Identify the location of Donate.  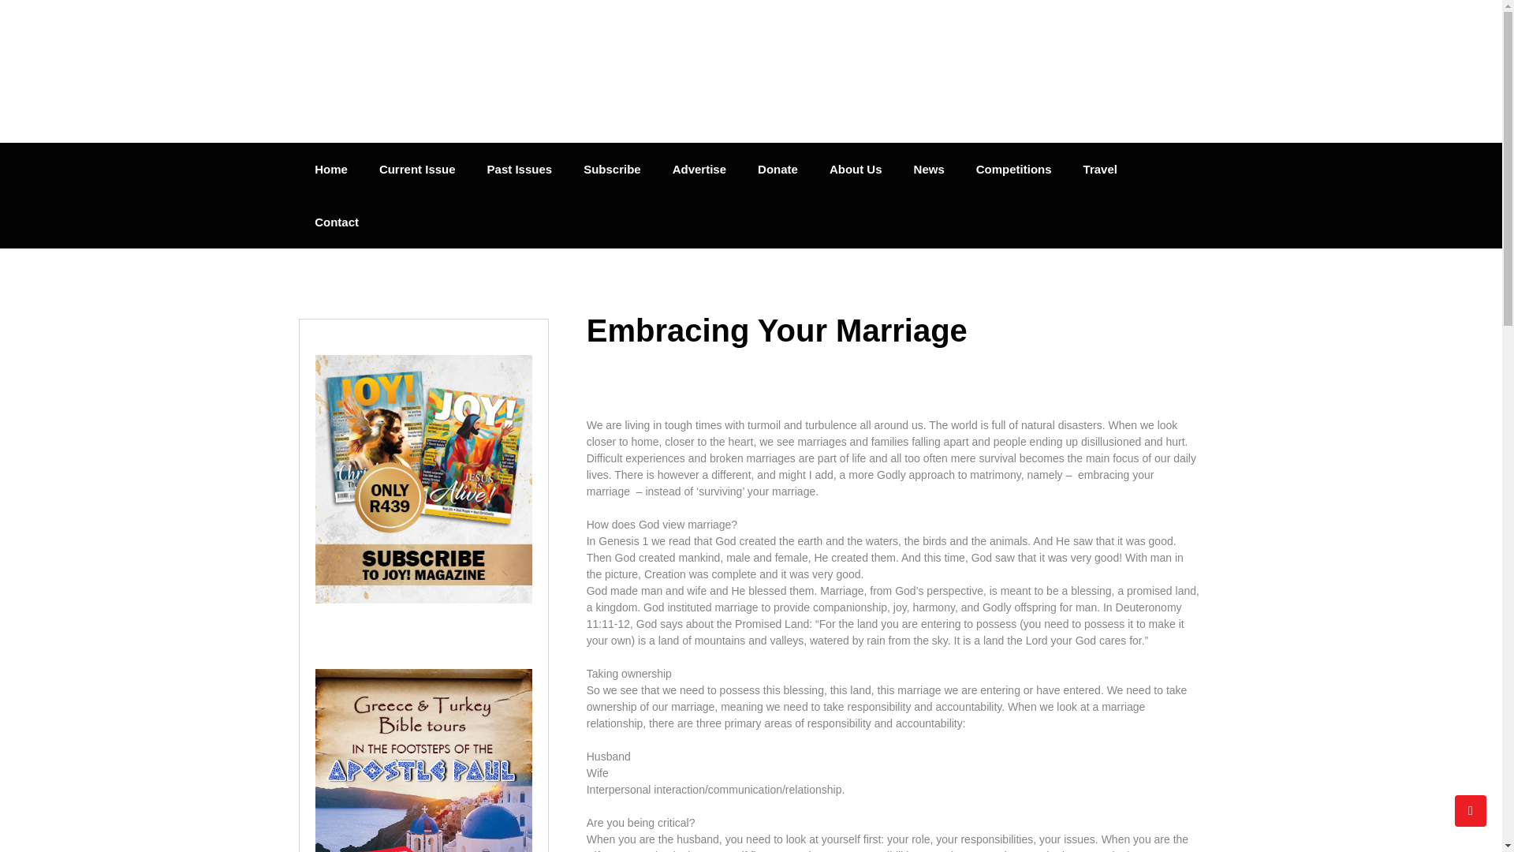
(778, 169).